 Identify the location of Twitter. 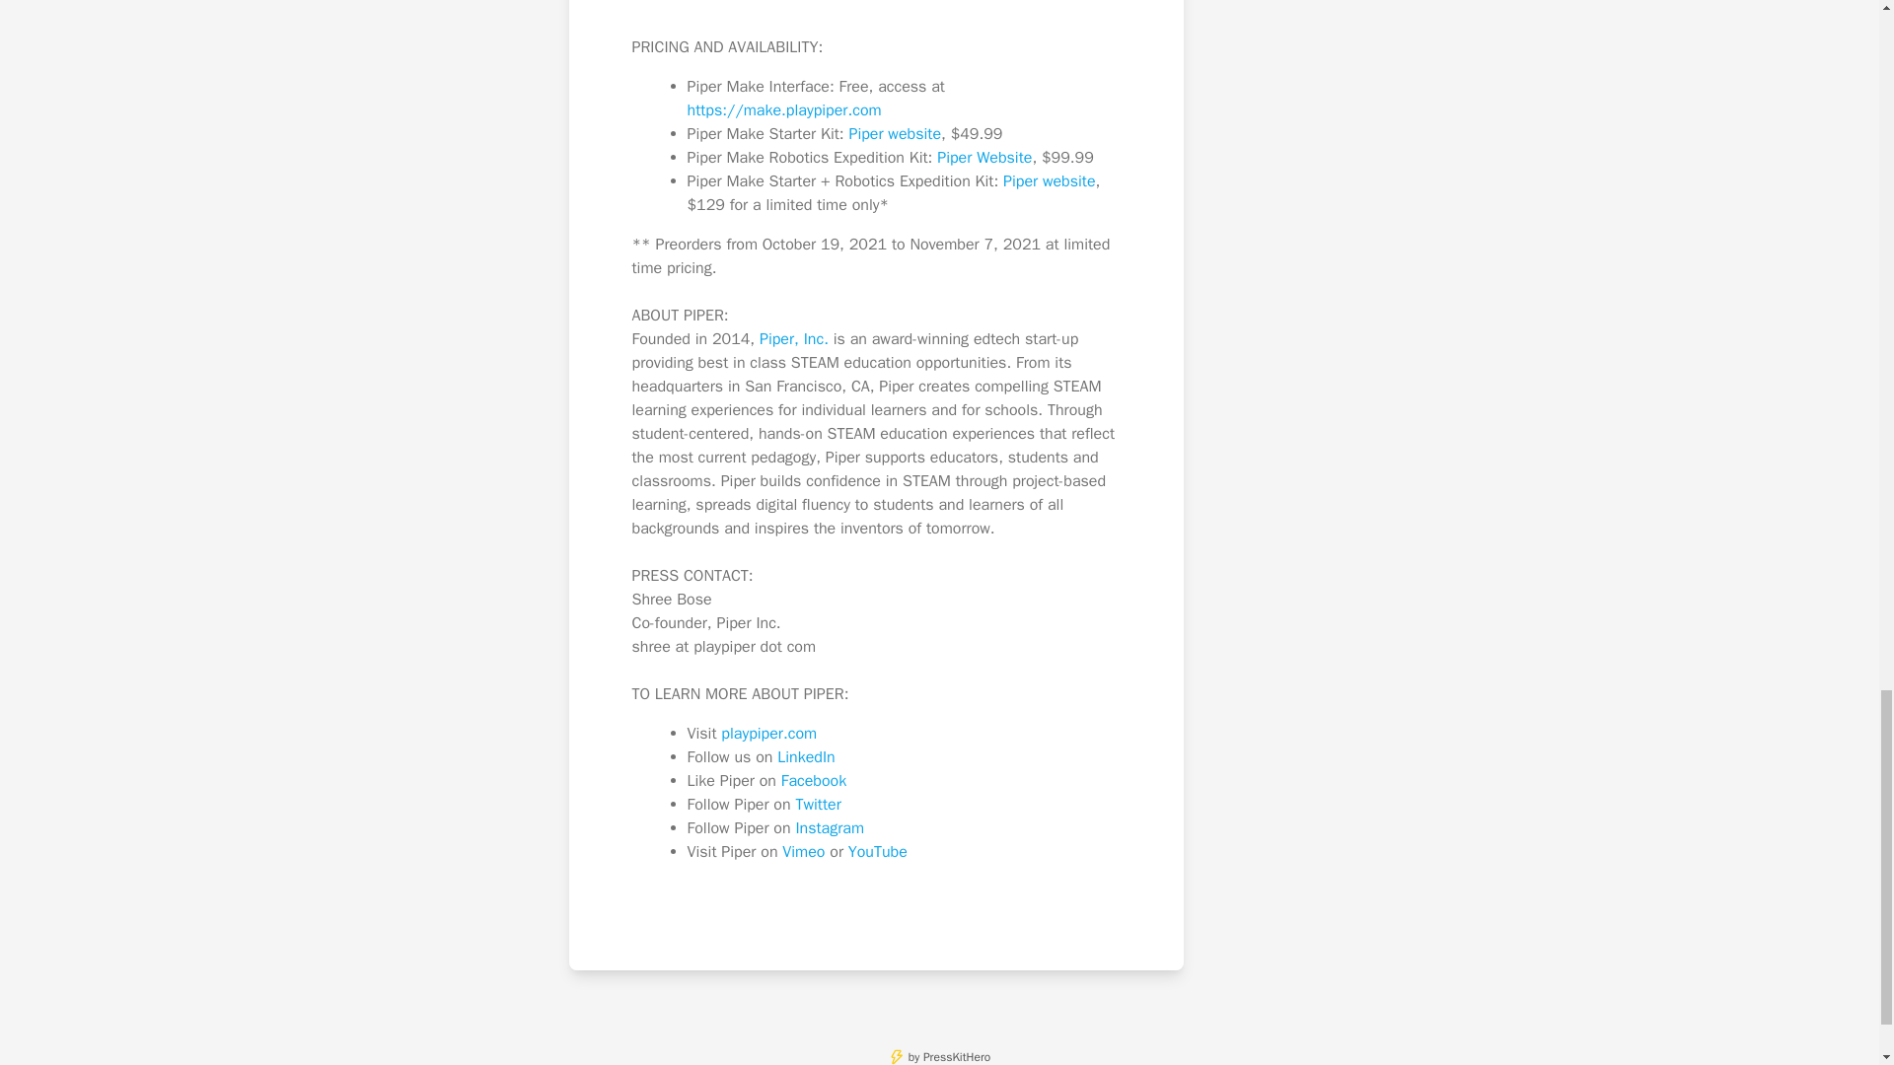
(818, 805).